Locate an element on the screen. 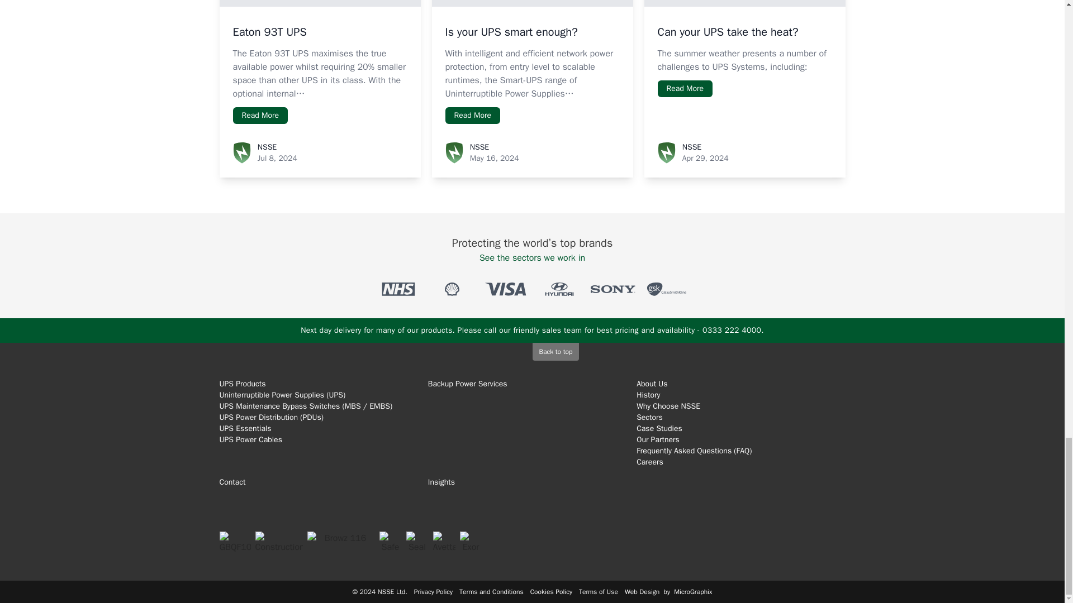 The width and height of the screenshot is (1073, 603). History is located at coordinates (648, 395).